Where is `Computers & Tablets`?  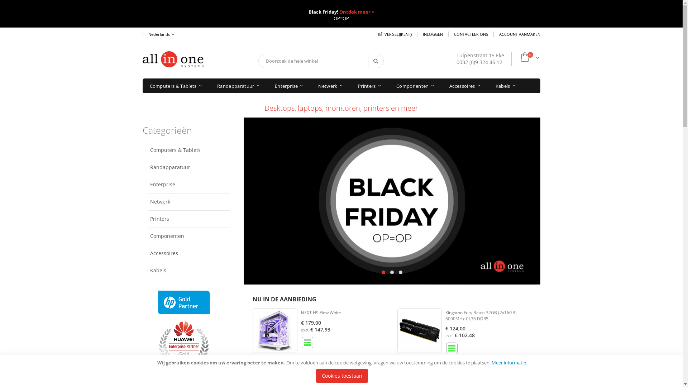
Computers & Tablets is located at coordinates (176, 86).